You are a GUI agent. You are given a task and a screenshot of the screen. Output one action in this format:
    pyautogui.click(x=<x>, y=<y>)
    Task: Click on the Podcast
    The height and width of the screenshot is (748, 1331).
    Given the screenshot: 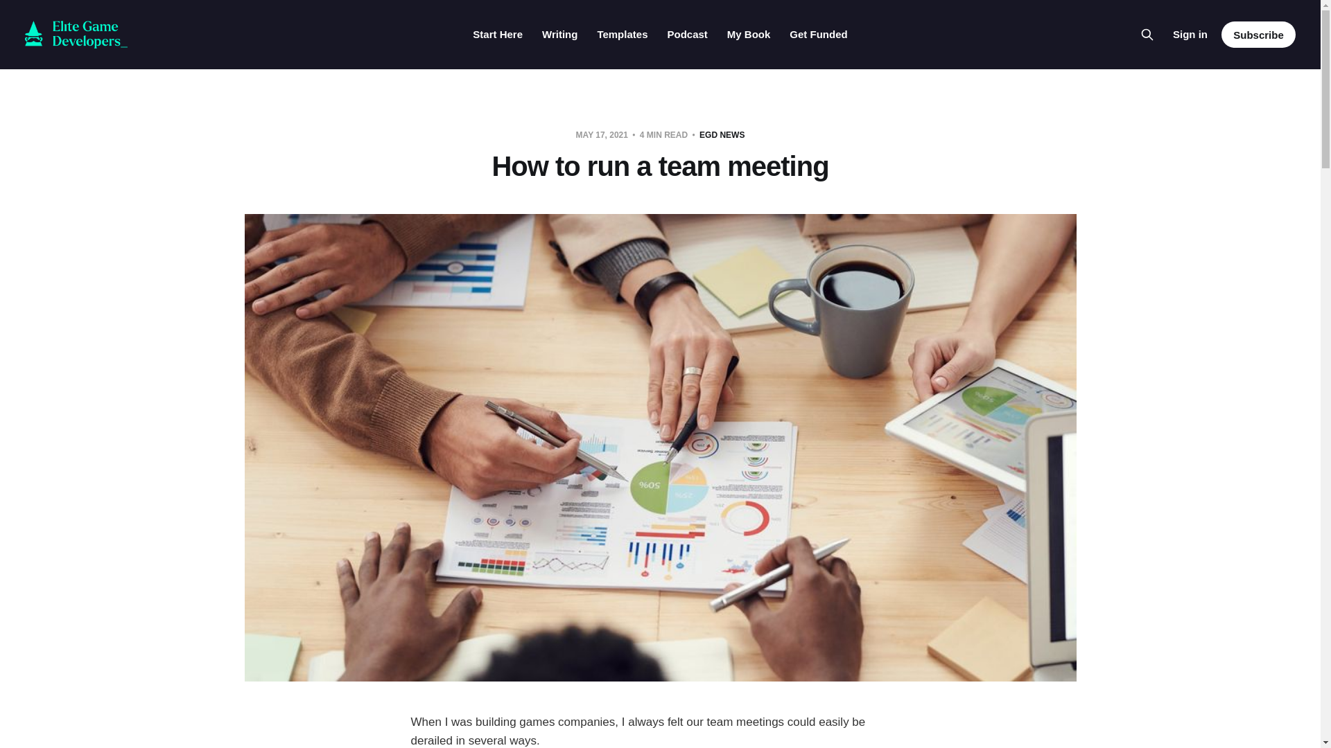 What is the action you would take?
    pyautogui.click(x=686, y=35)
    